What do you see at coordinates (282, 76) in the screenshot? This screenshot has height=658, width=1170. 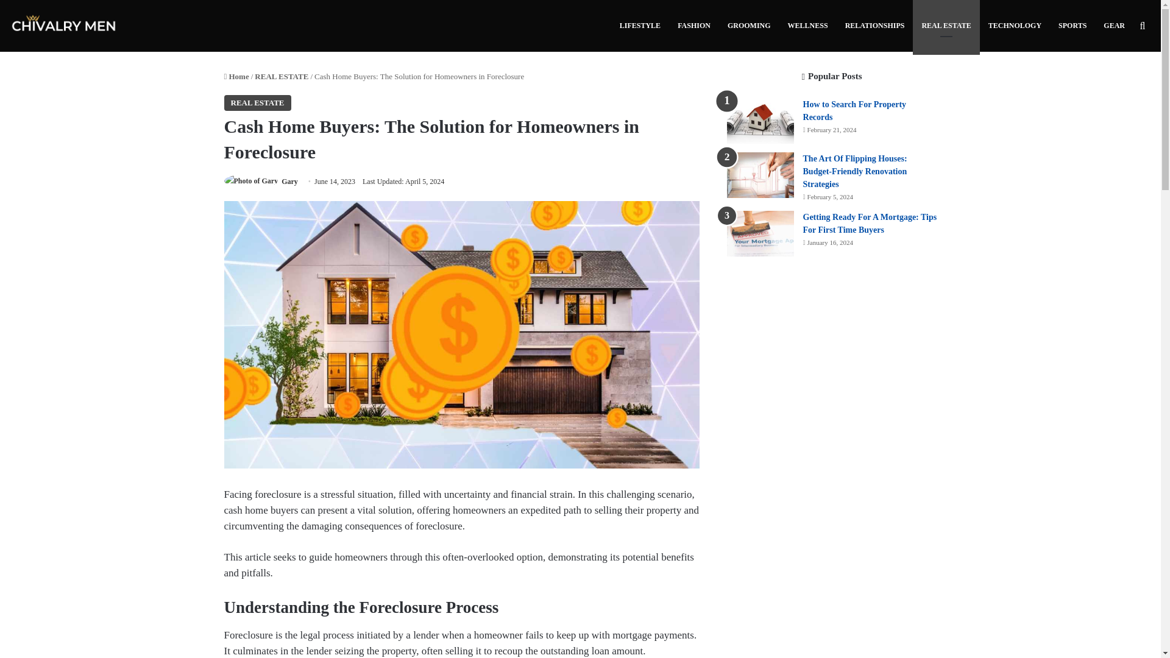 I see `REAL ESTATE` at bounding box center [282, 76].